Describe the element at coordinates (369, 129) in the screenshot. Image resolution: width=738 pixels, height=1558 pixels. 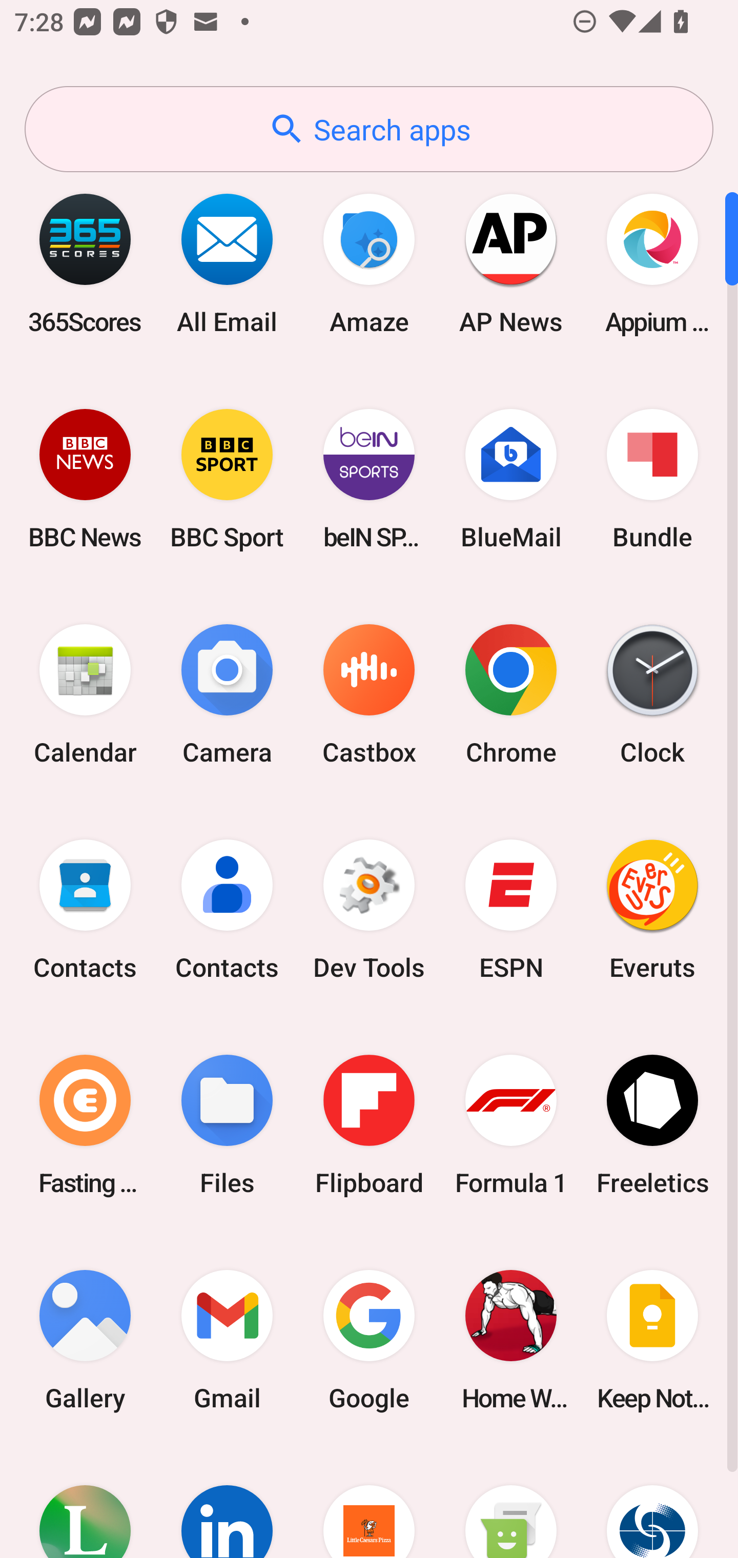
I see `  Search apps` at that location.